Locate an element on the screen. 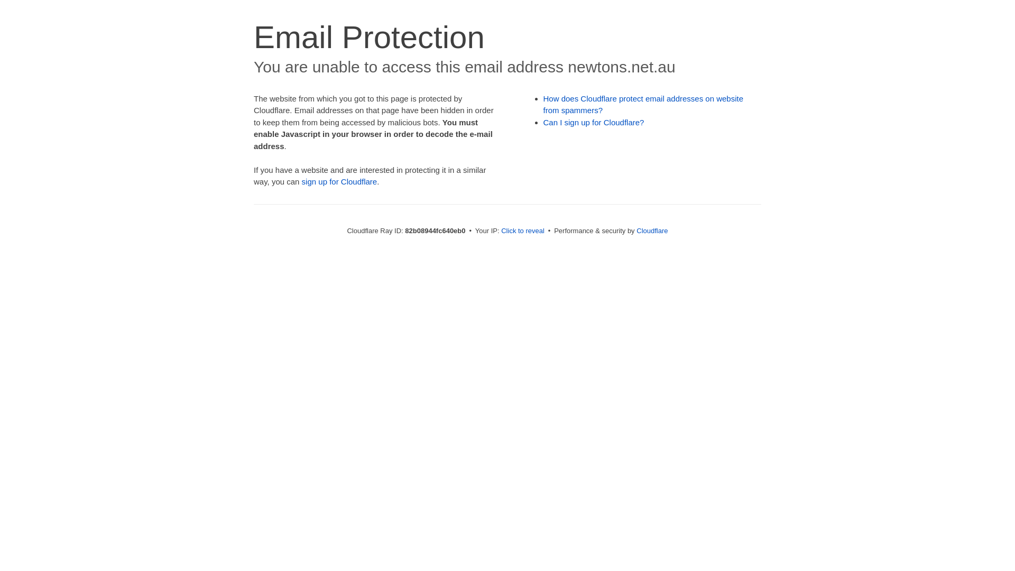 This screenshot has height=571, width=1015. sign up for Cloudflare is located at coordinates (339, 182).